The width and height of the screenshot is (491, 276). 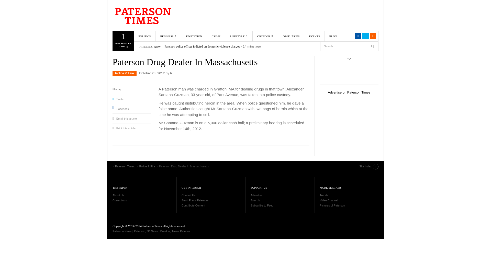 What do you see at coordinates (239, 36) in the screenshot?
I see `Rss` at bounding box center [239, 36].